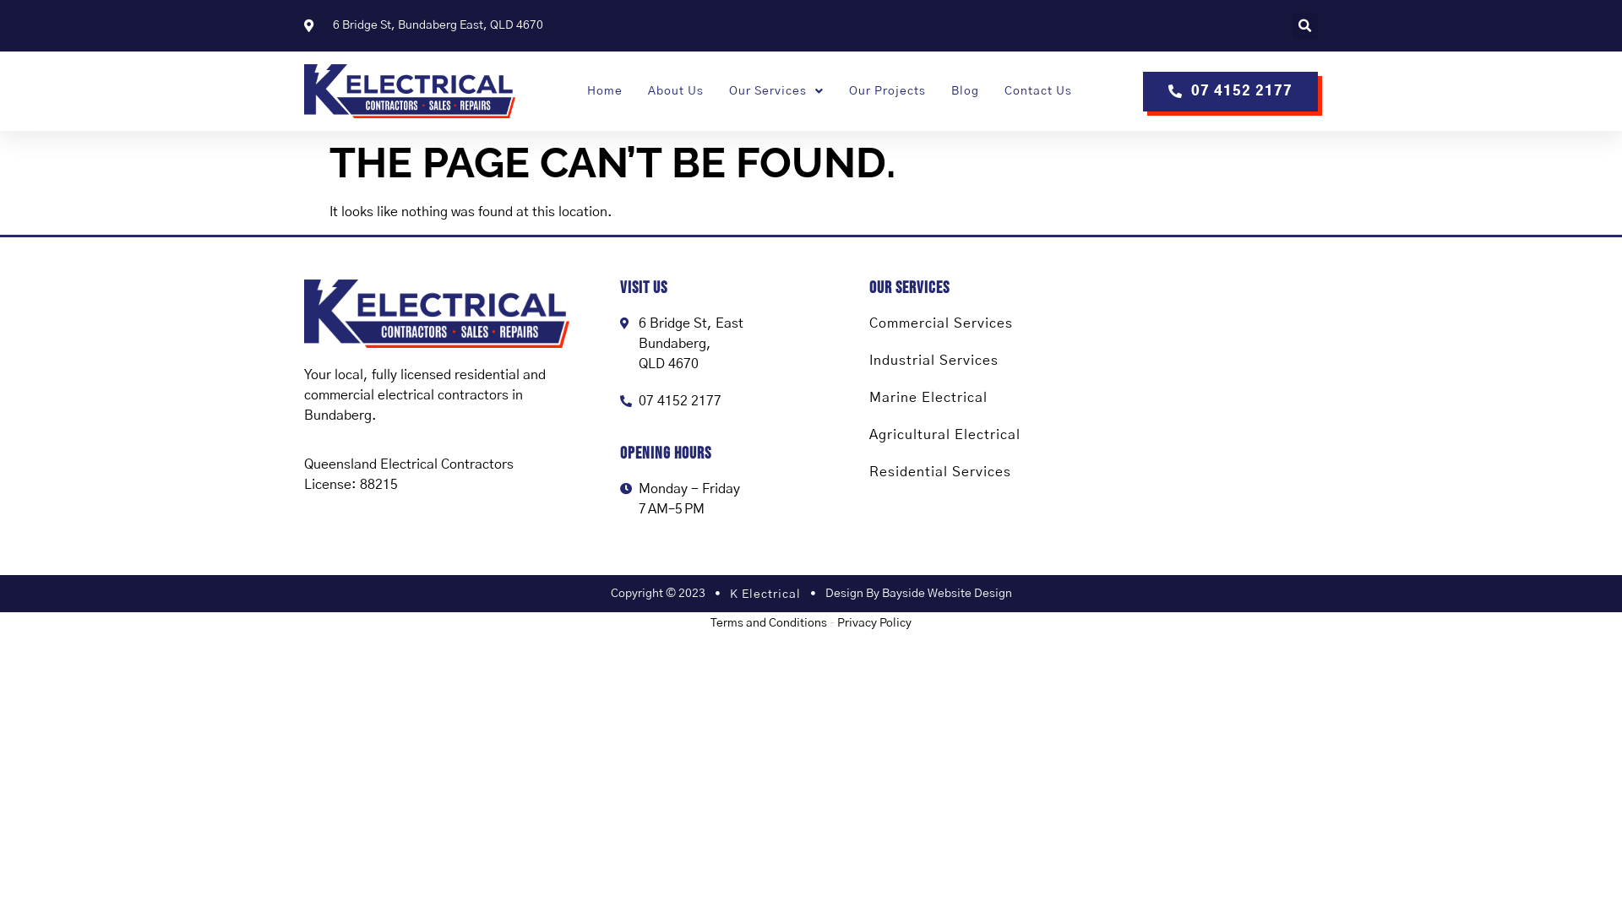 This screenshot has width=1622, height=912. What do you see at coordinates (719, 401) in the screenshot?
I see `07 4152 2177` at bounding box center [719, 401].